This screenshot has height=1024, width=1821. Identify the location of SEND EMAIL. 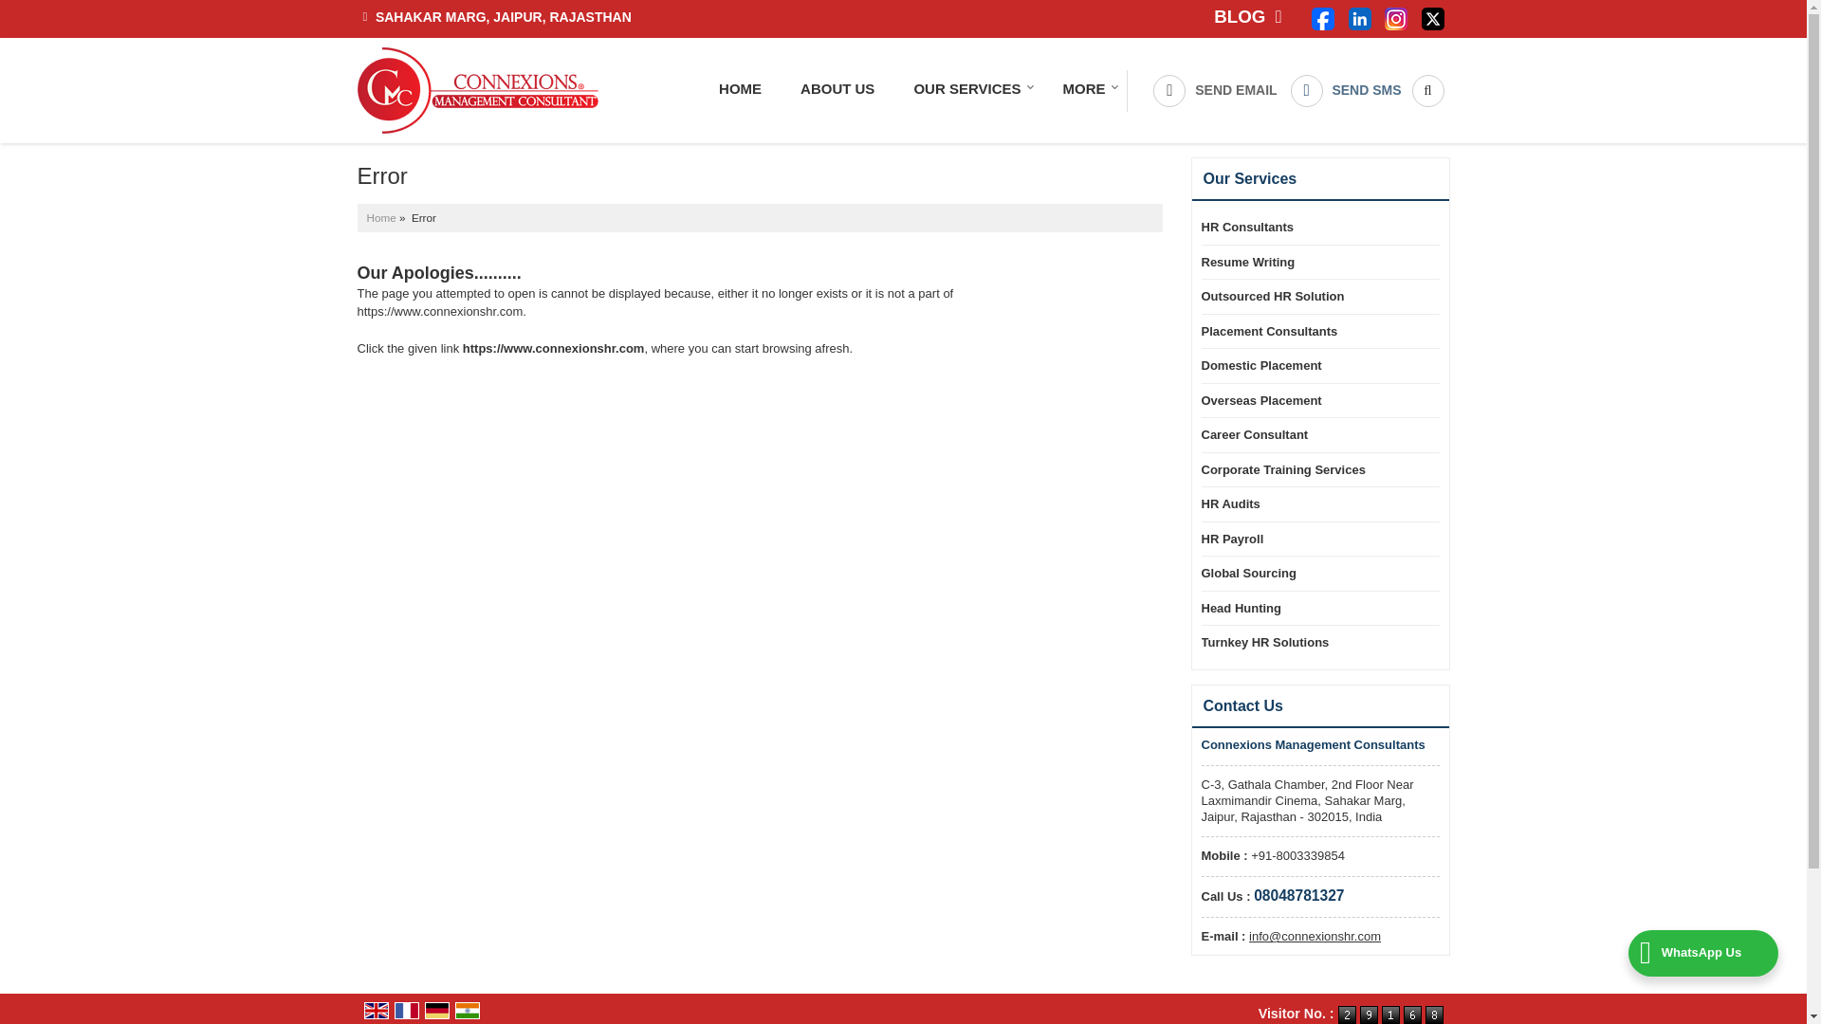
(1215, 91).